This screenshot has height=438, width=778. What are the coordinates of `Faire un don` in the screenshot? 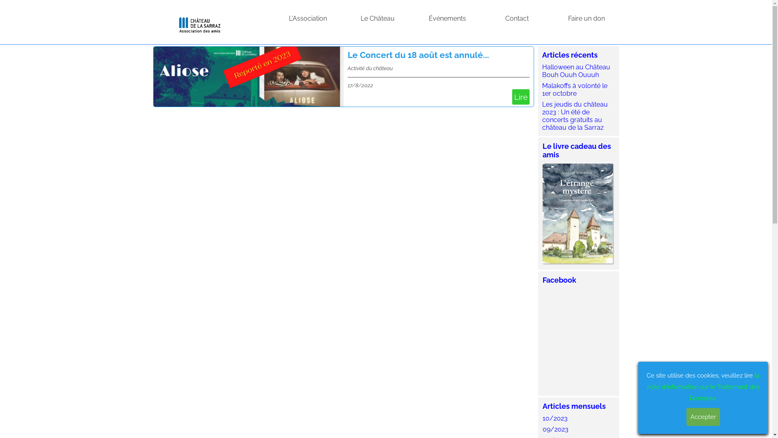 It's located at (587, 19).